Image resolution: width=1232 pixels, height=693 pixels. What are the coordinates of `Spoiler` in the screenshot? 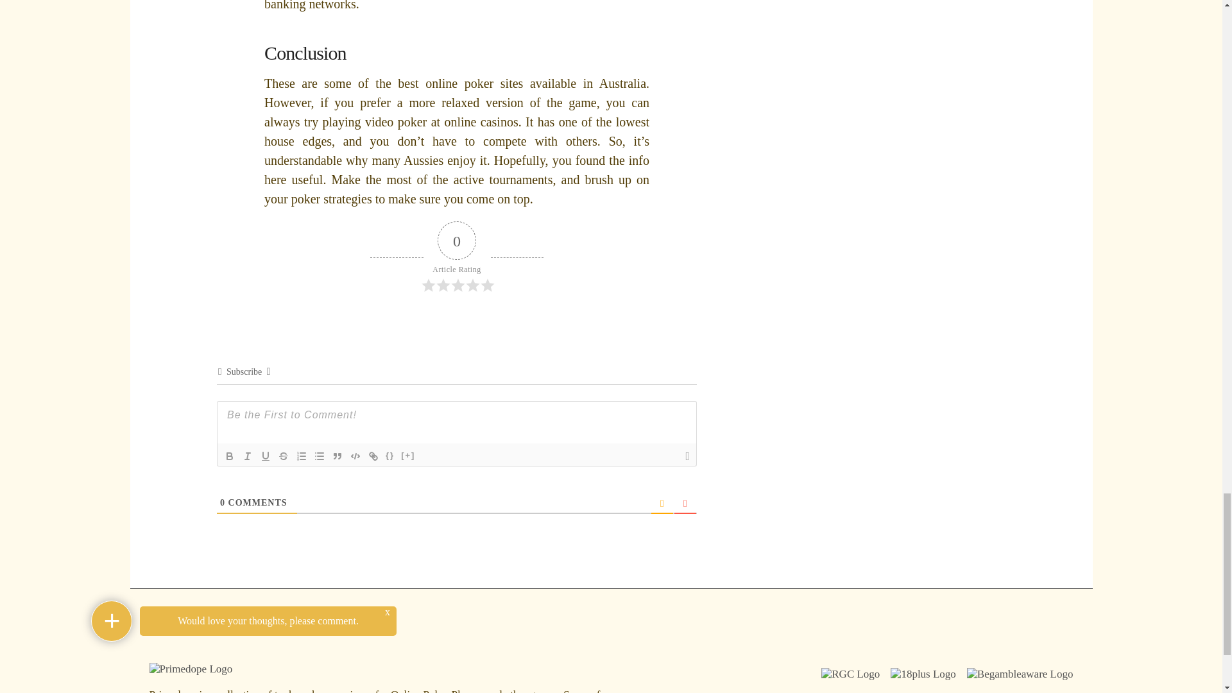 It's located at (408, 456).